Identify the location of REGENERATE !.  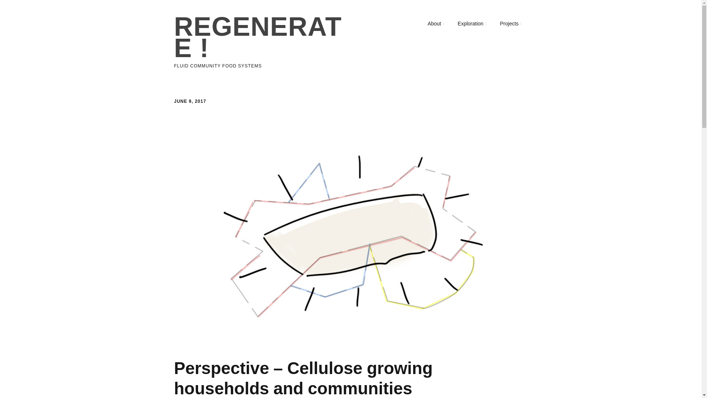
(258, 37).